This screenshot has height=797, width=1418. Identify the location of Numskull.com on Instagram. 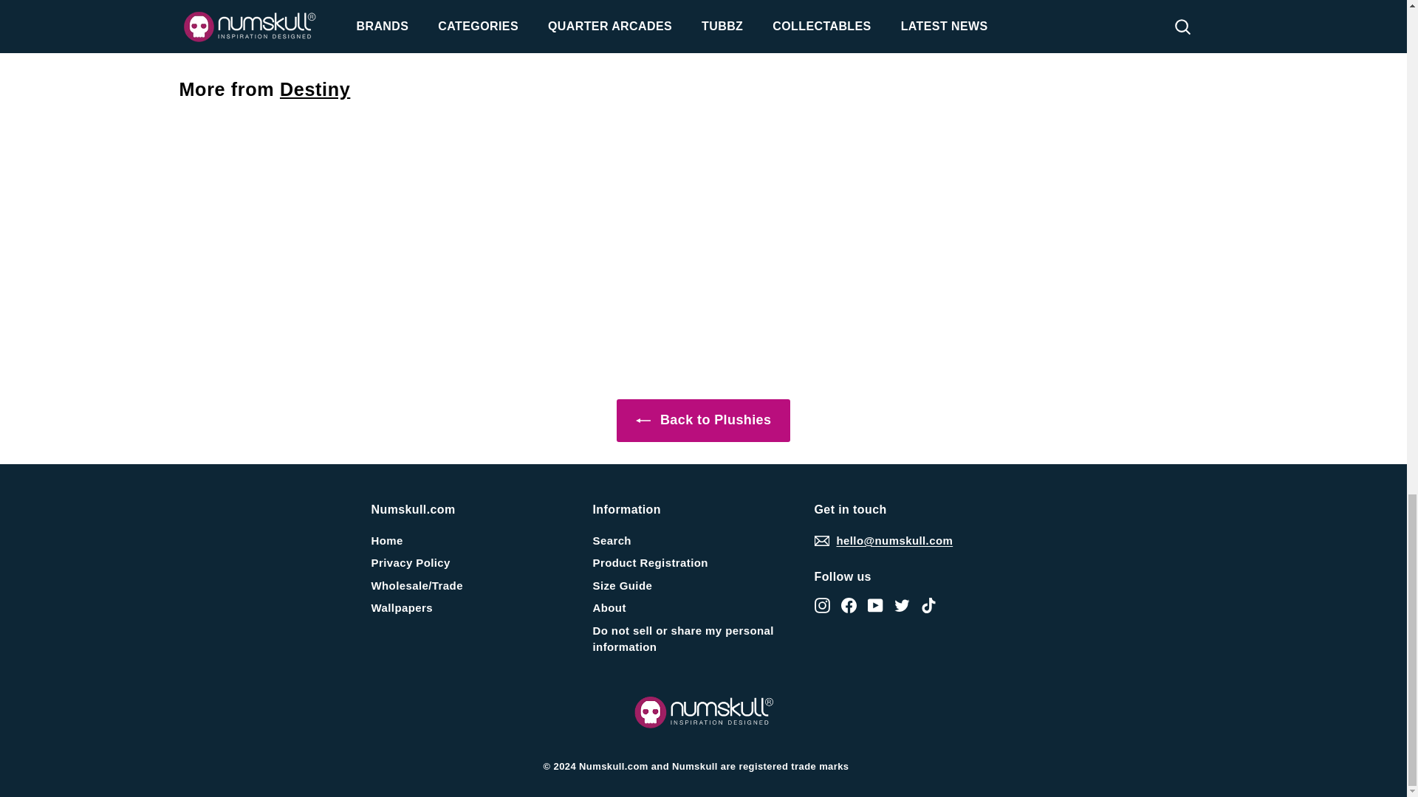
(821, 605).